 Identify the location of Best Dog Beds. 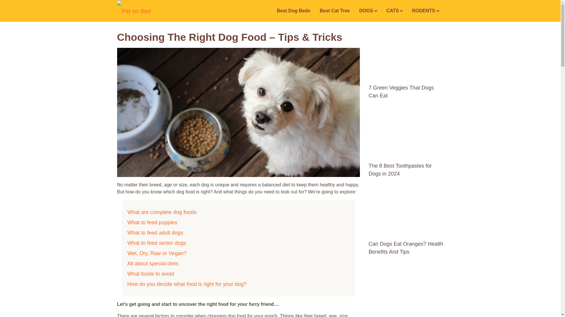
(294, 11).